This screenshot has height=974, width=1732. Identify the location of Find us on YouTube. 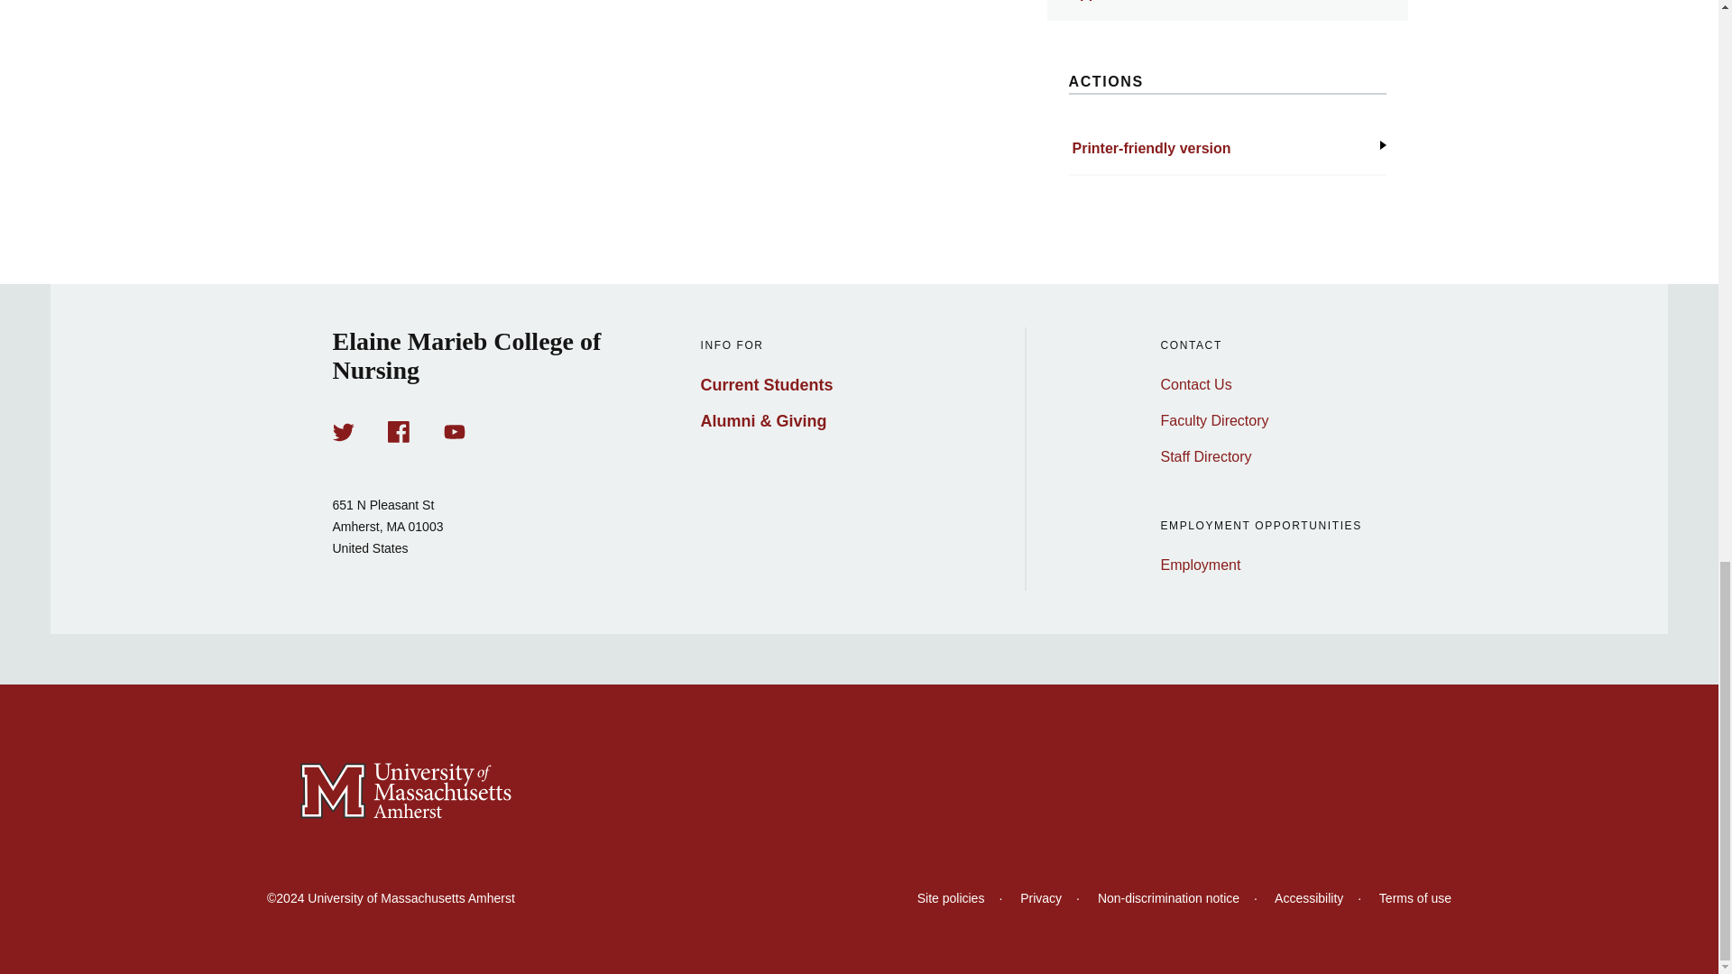
(455, 431).